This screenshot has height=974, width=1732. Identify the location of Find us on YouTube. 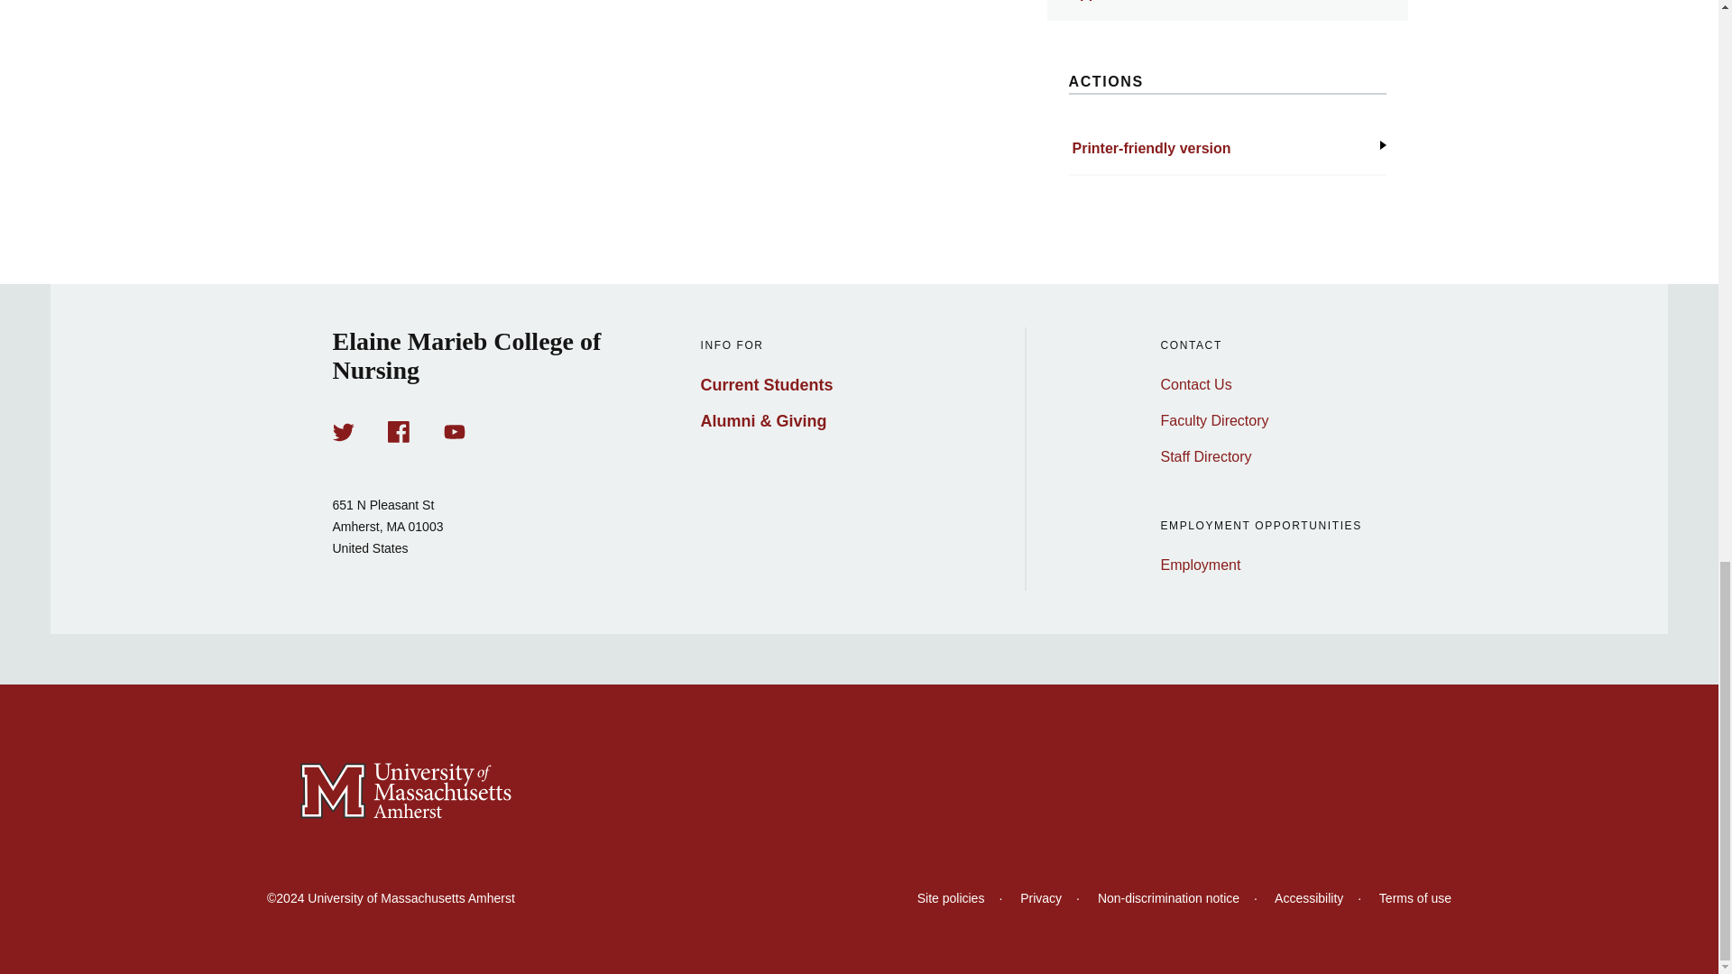
(455, 431).